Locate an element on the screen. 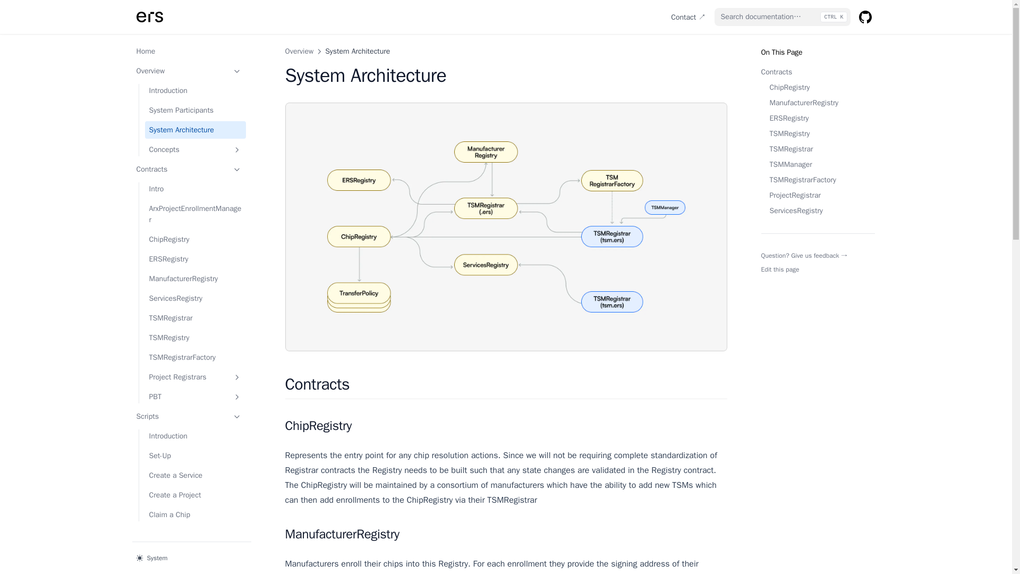  Claim a Chip is located at coordinates (195, 514).